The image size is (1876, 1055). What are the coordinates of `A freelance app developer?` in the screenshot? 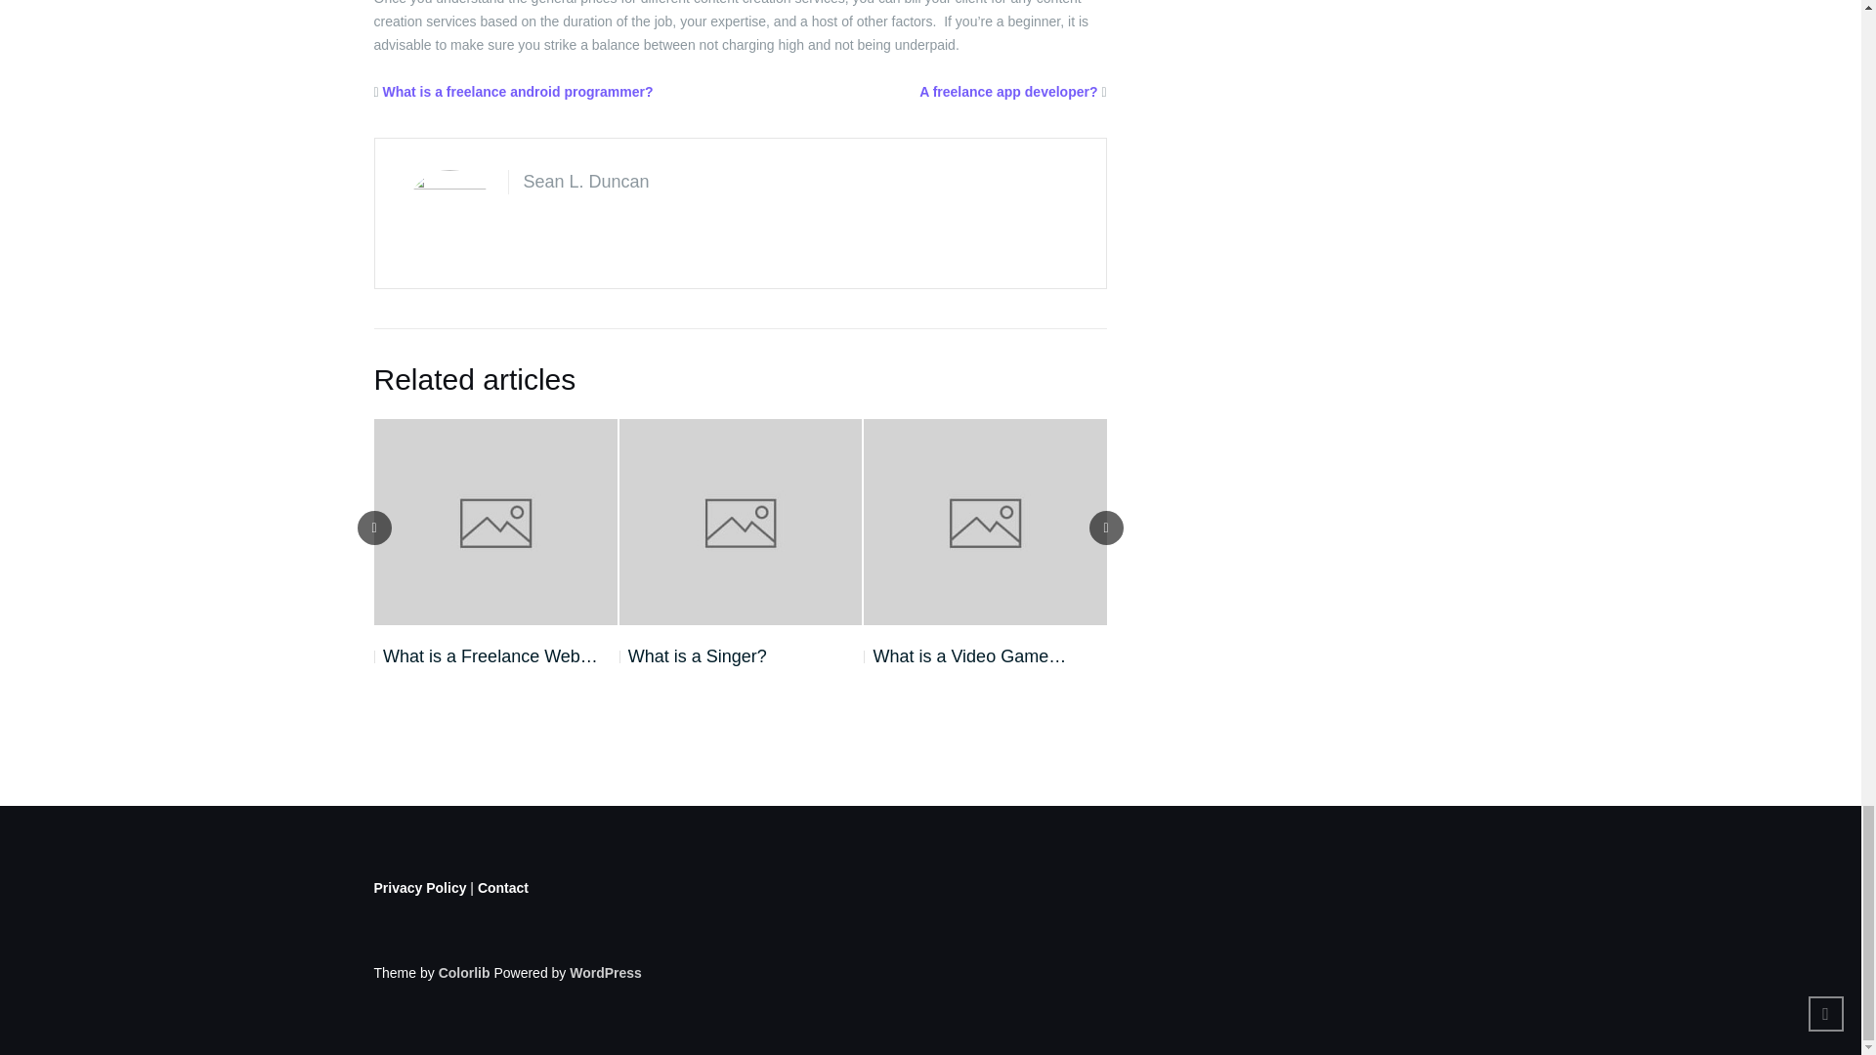 It's located at (1008, 92).